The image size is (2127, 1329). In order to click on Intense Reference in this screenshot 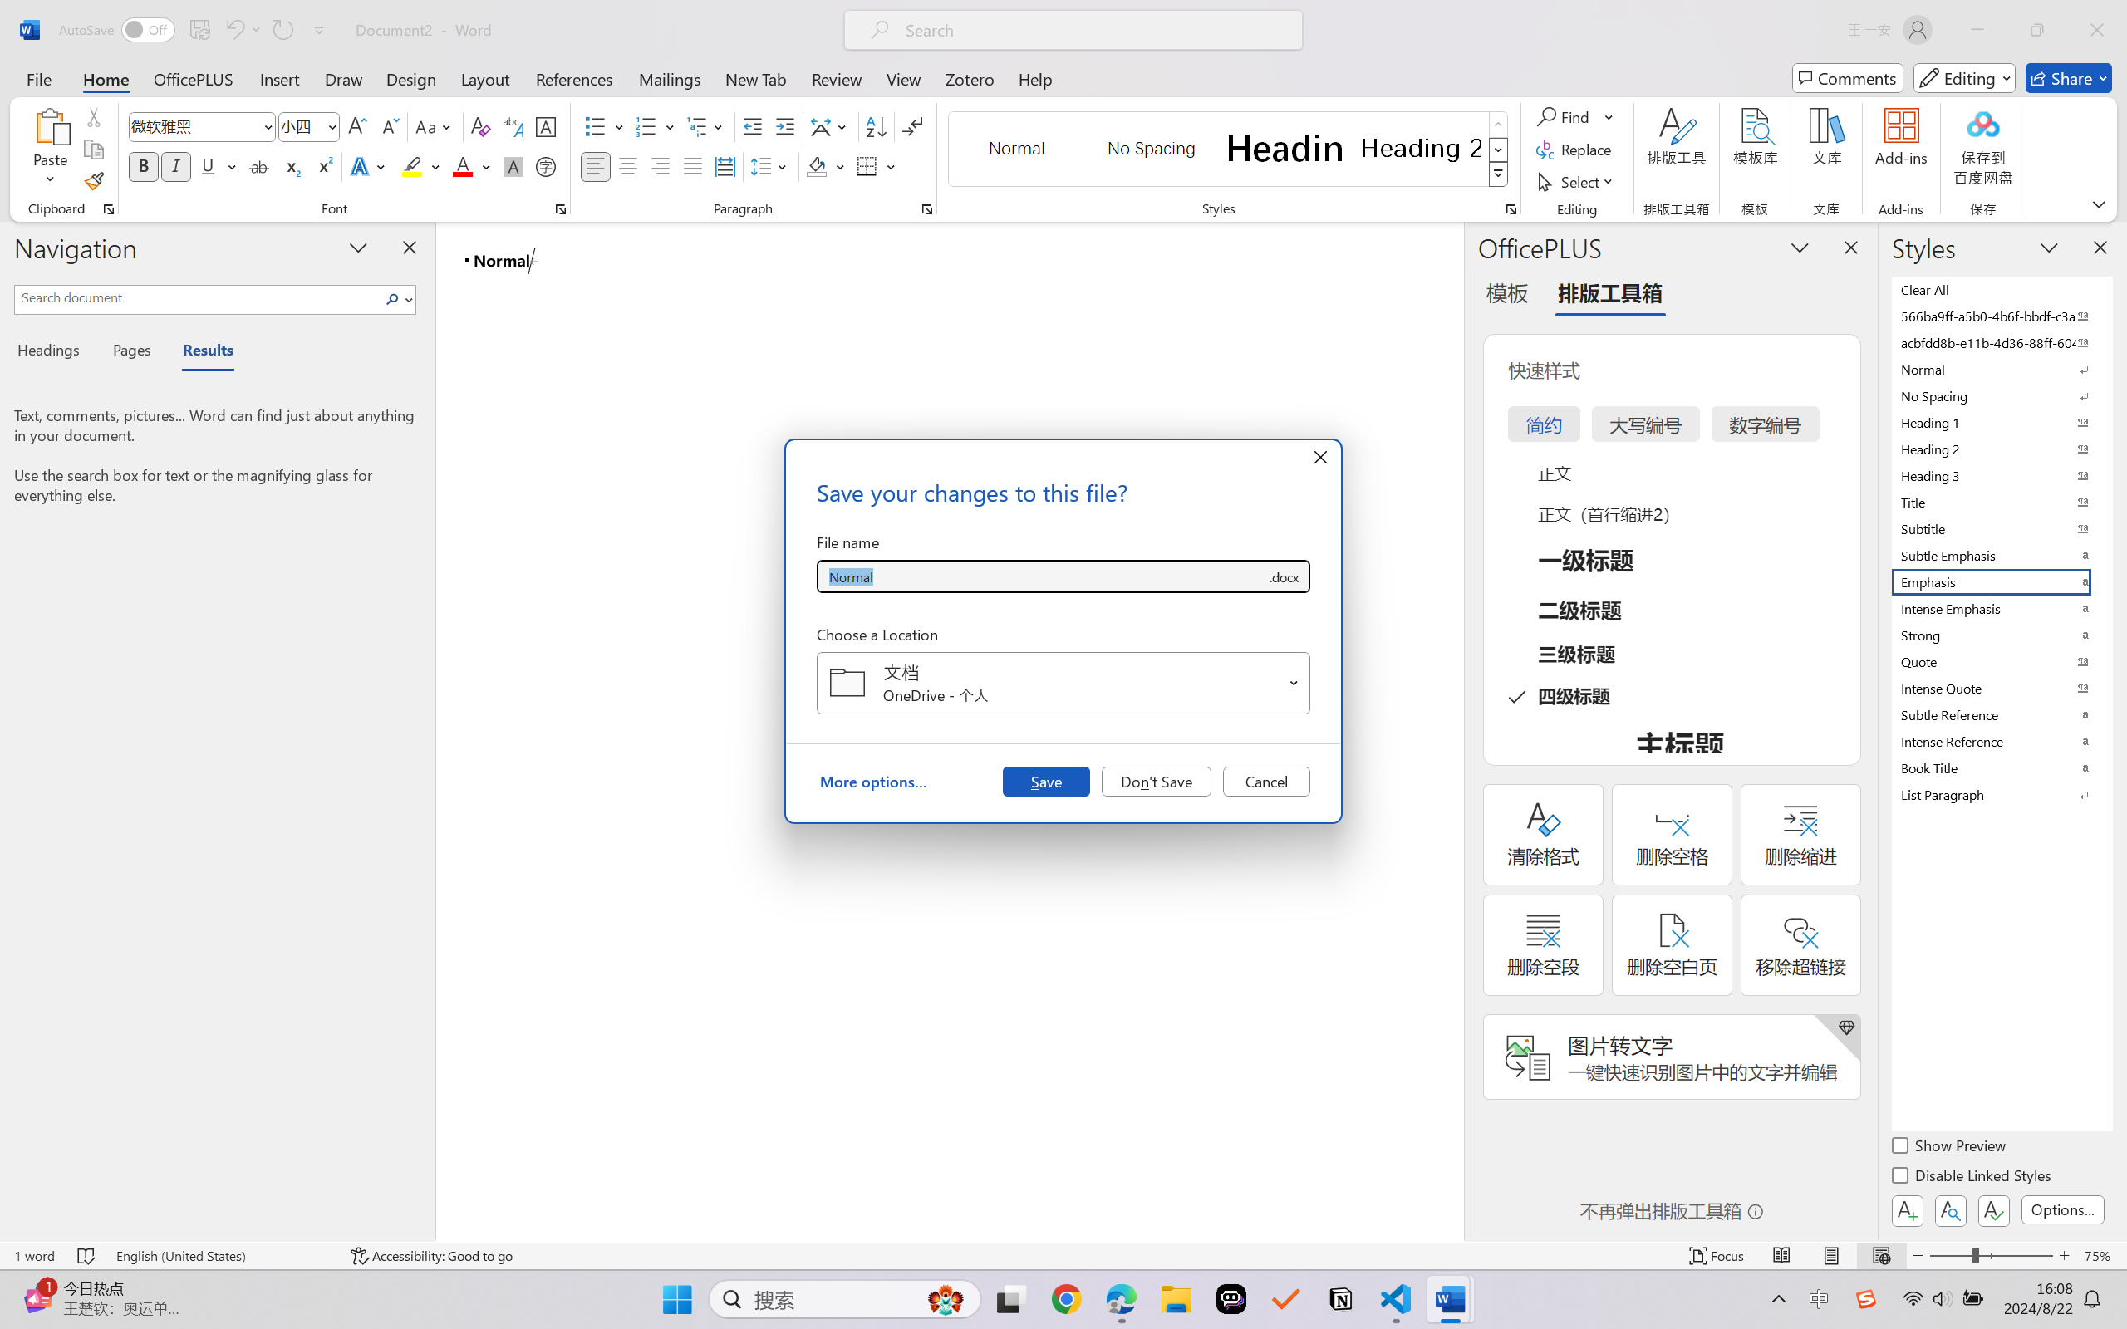, I will do `click(2001, 741)`.